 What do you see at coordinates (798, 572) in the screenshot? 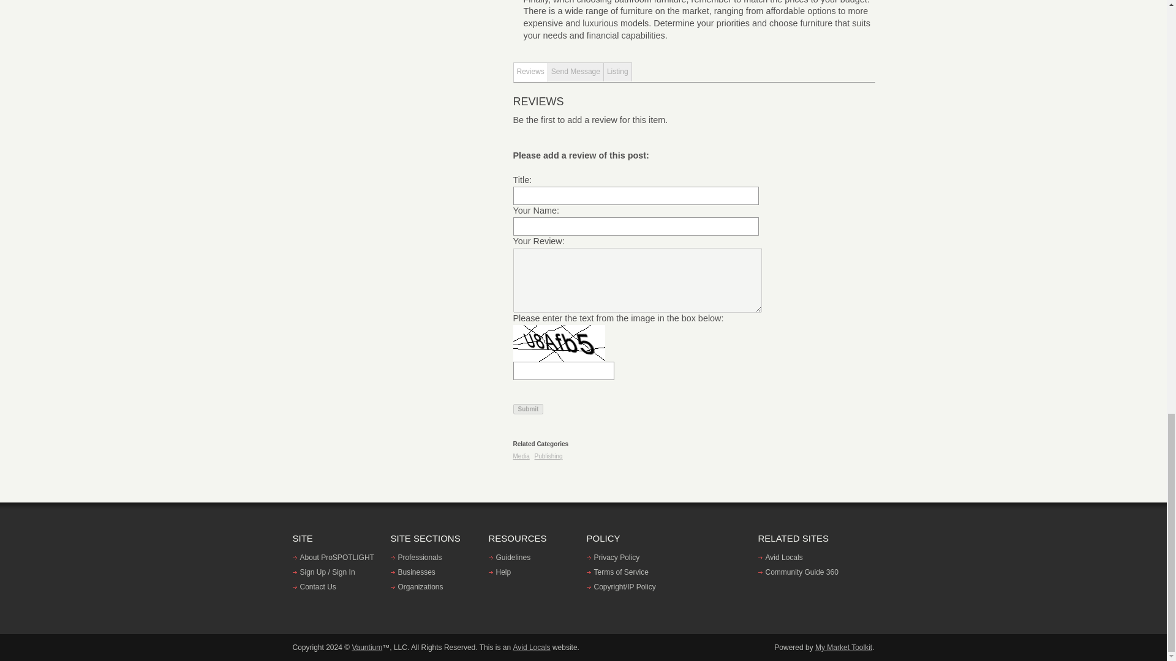
I see `Community Guide 360` at bounding box center [798, 572].